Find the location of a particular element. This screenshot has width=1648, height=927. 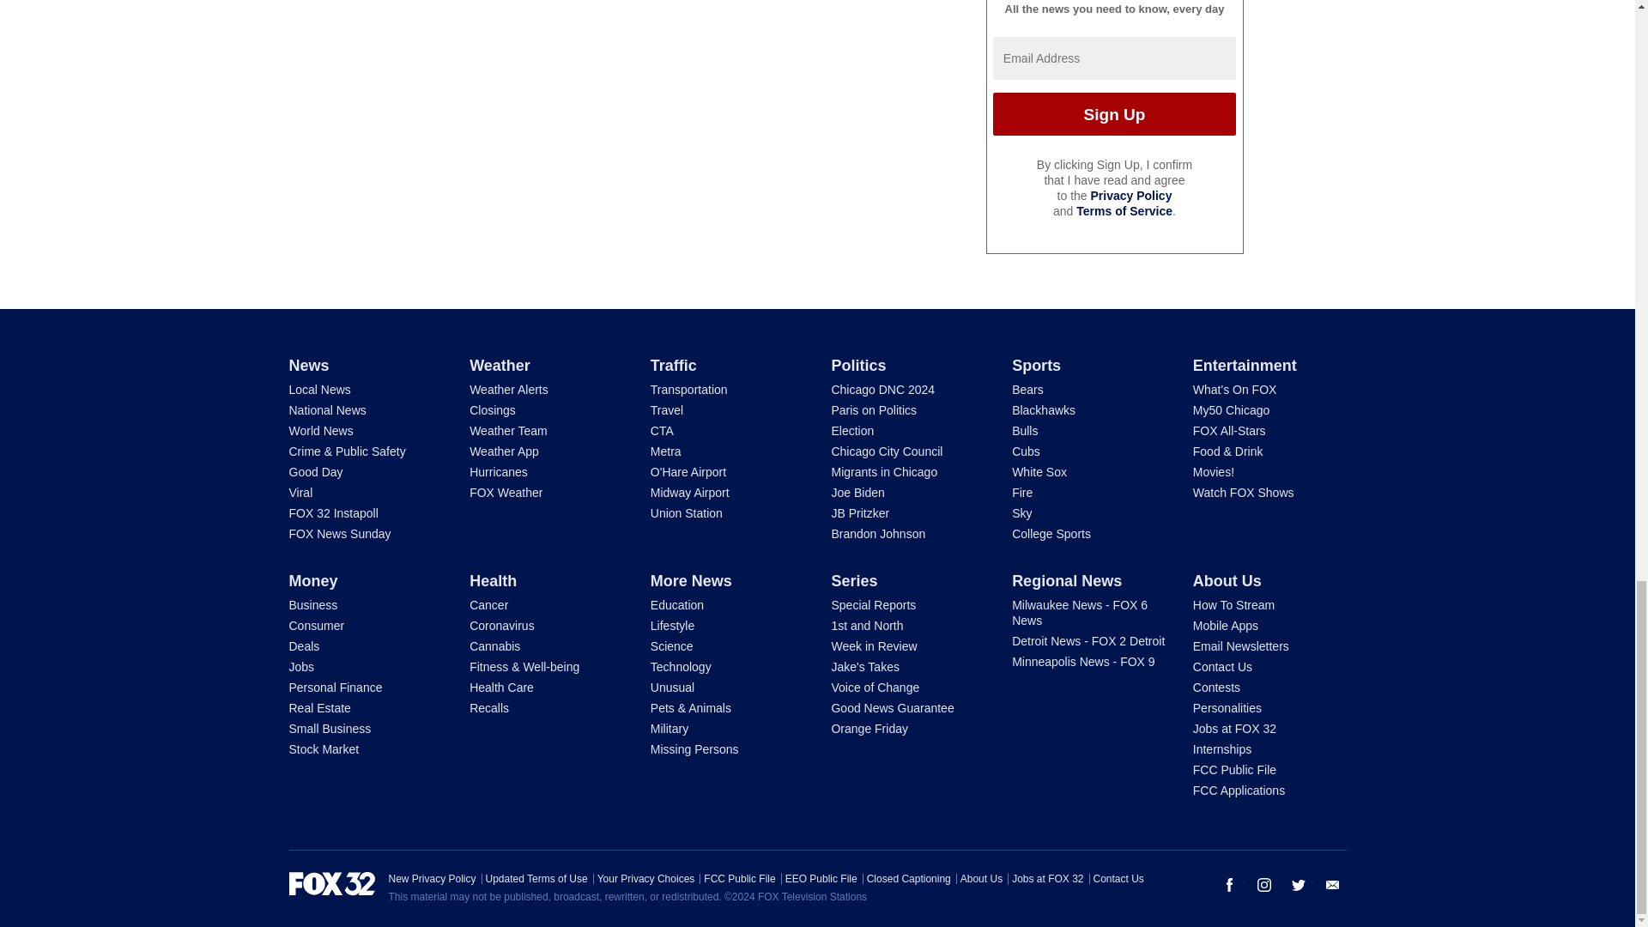

Sign Up is located at coordinates (1114, 113).